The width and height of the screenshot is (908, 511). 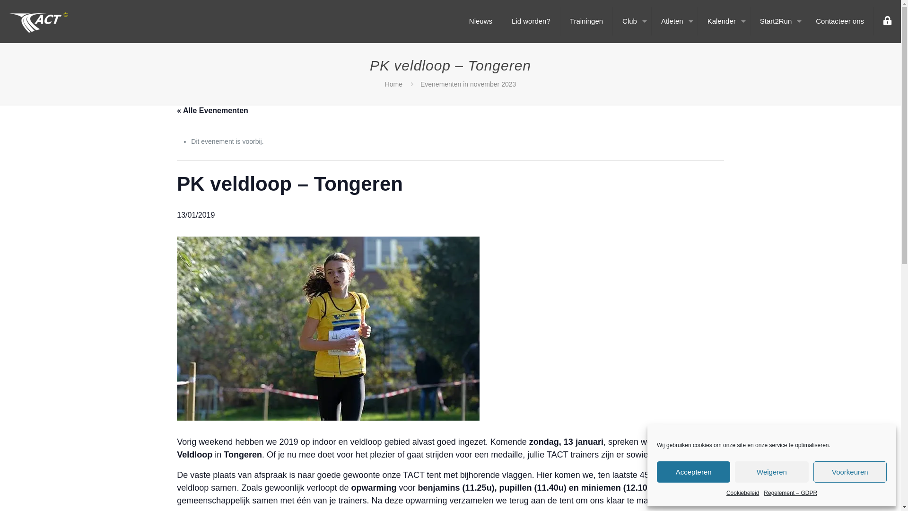 What do you see at coordinates (693, 472) in the screenshot?
I see `Accepteren` at bounding box center [693, 472].